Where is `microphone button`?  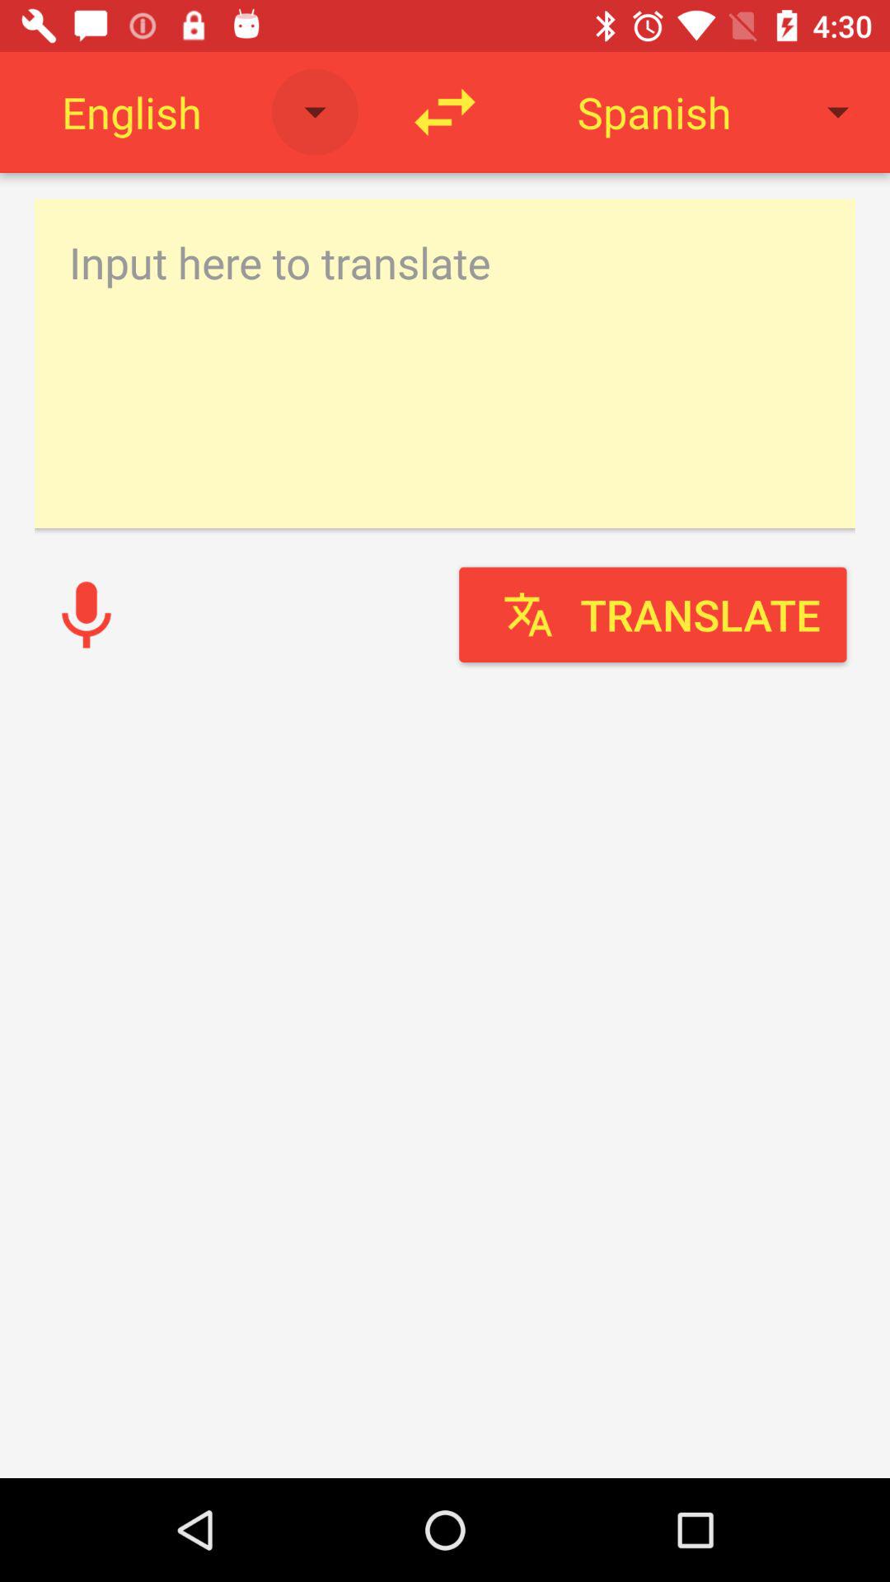
microphone button is located at coordinates (87, 615).